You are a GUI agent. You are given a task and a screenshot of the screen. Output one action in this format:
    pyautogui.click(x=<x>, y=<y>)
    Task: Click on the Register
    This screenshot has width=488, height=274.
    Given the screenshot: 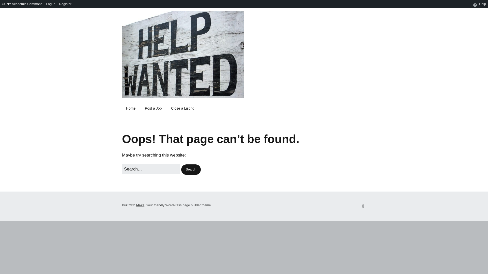 What is the action you would take?
    pyautogui.click(x=66, y=4)
    